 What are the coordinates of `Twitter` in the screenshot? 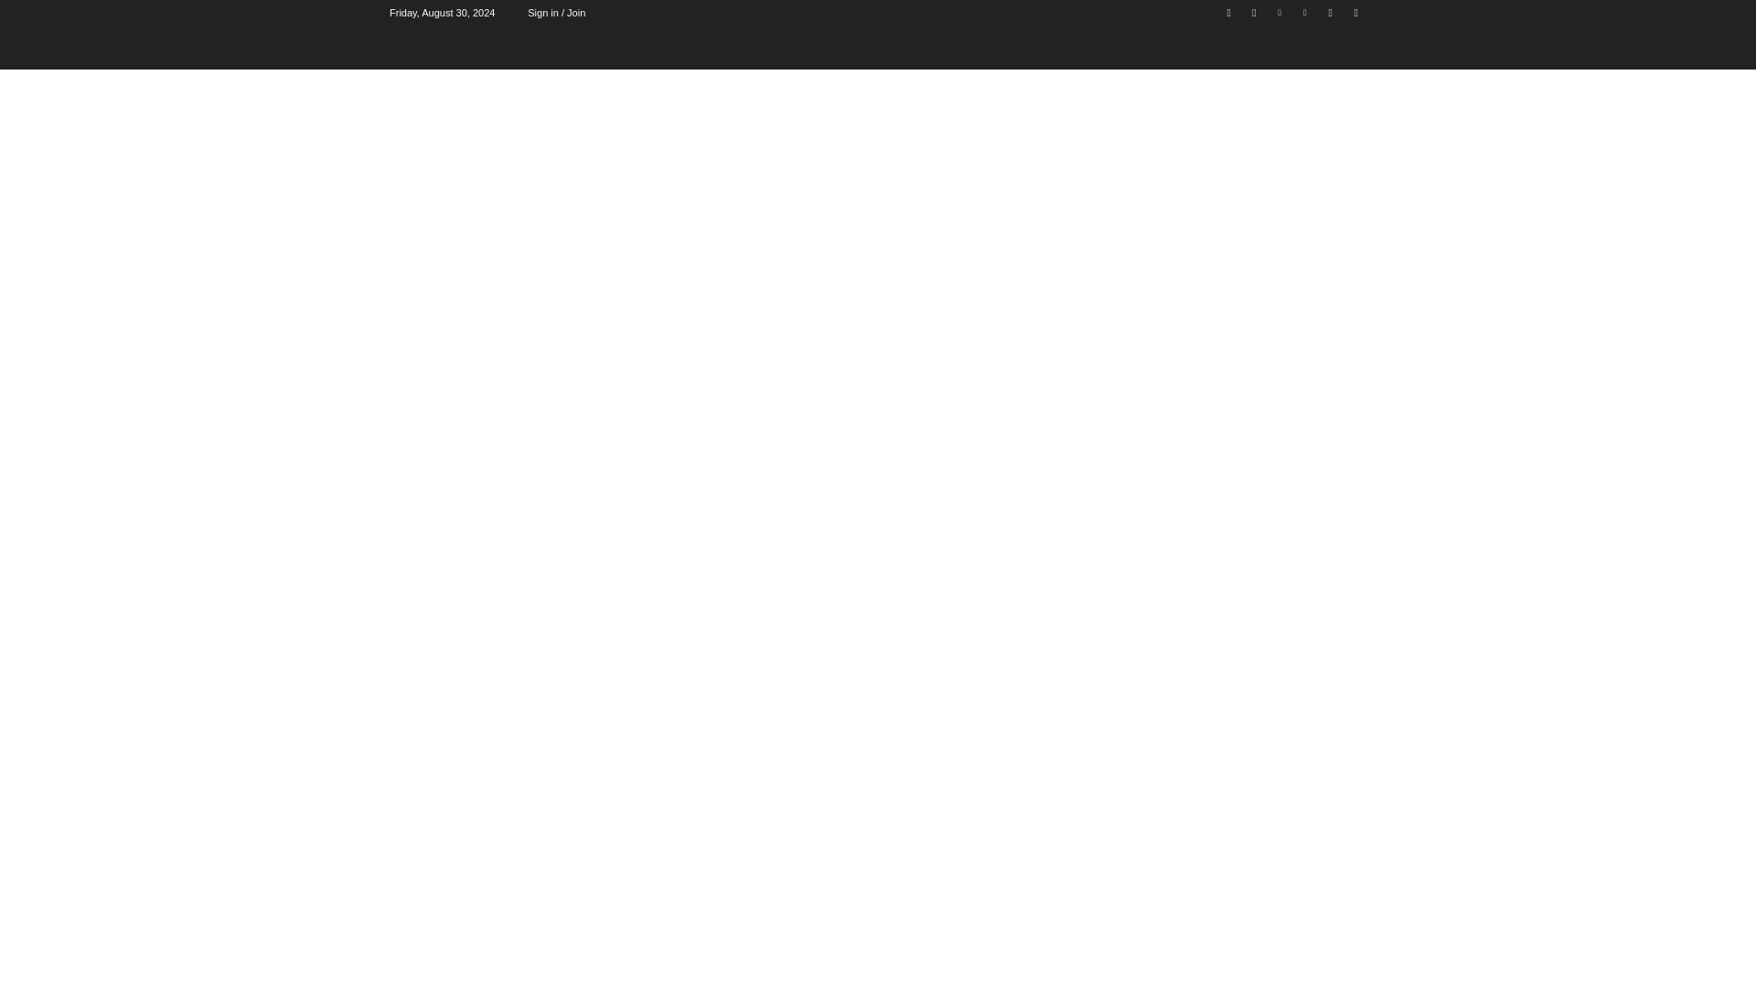 It's located at (1330, 12).